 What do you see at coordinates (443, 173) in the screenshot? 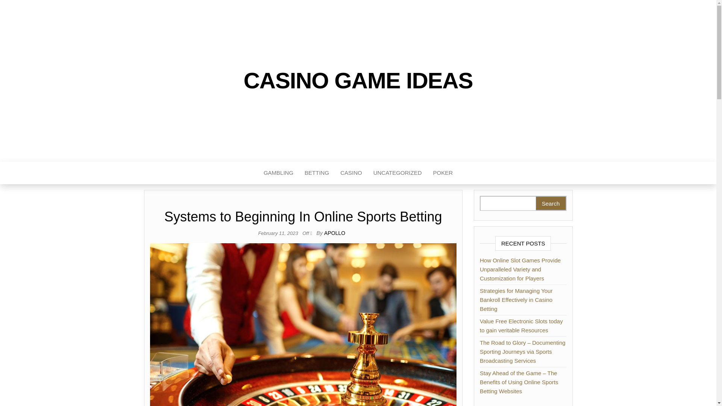
I see `POKER` at bounding box center [443, 173].